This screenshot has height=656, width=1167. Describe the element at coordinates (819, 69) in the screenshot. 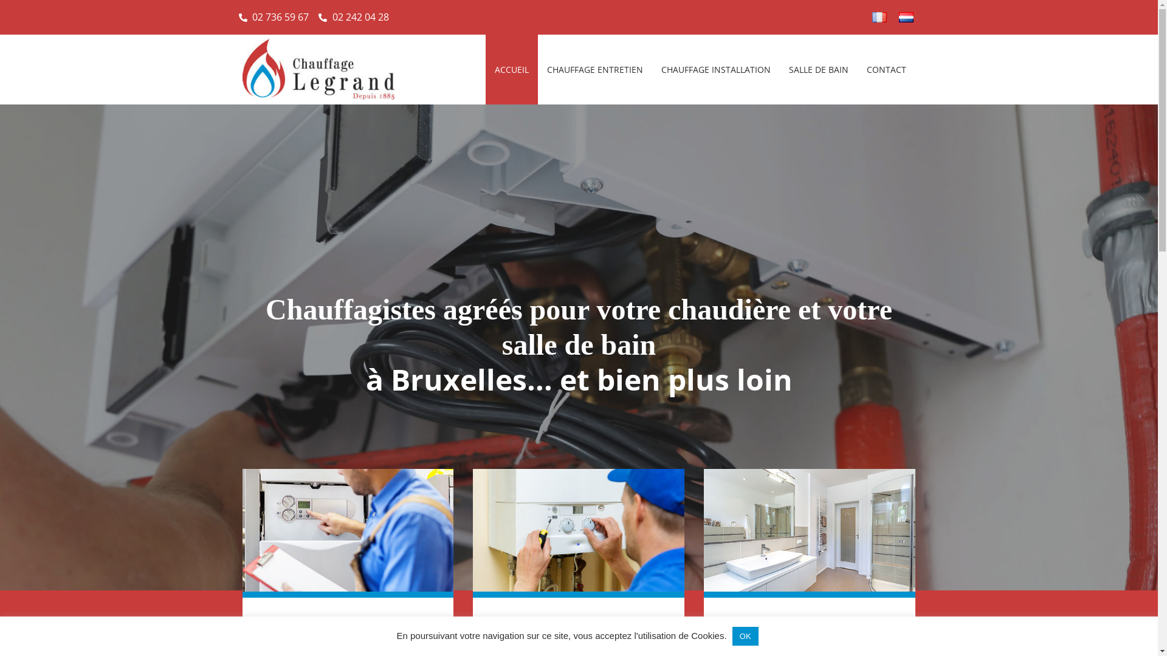

I see `SALLE DE BAIN` at that location.